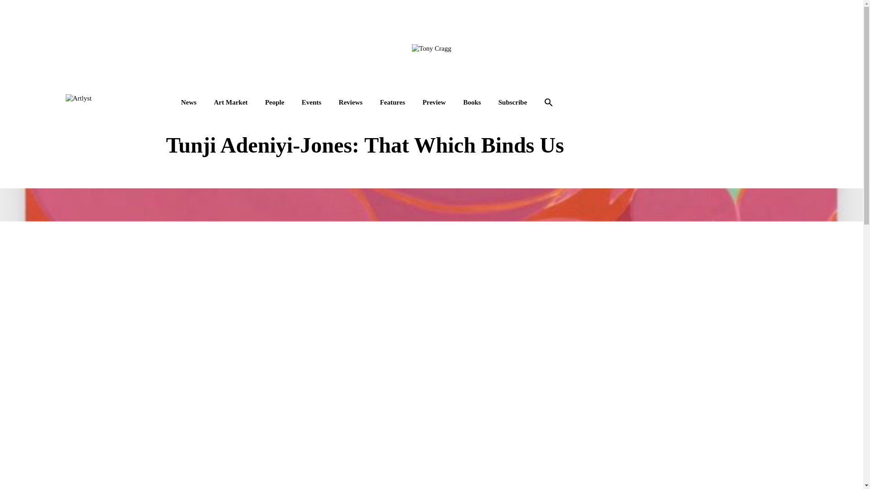 The image size is (870, 489). Describe the element at coordinates (513, 102) in the screenshot. I see `Subscribe` at that location.